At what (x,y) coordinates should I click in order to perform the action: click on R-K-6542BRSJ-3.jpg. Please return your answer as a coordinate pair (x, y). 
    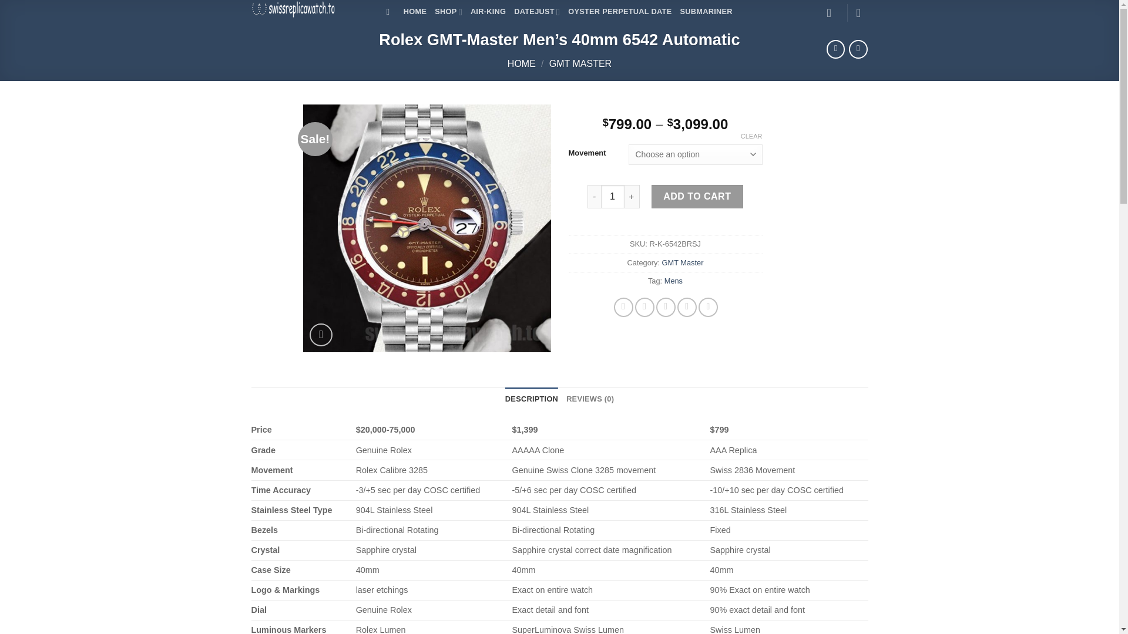
    Looking at the image, I should click on (922, 228).